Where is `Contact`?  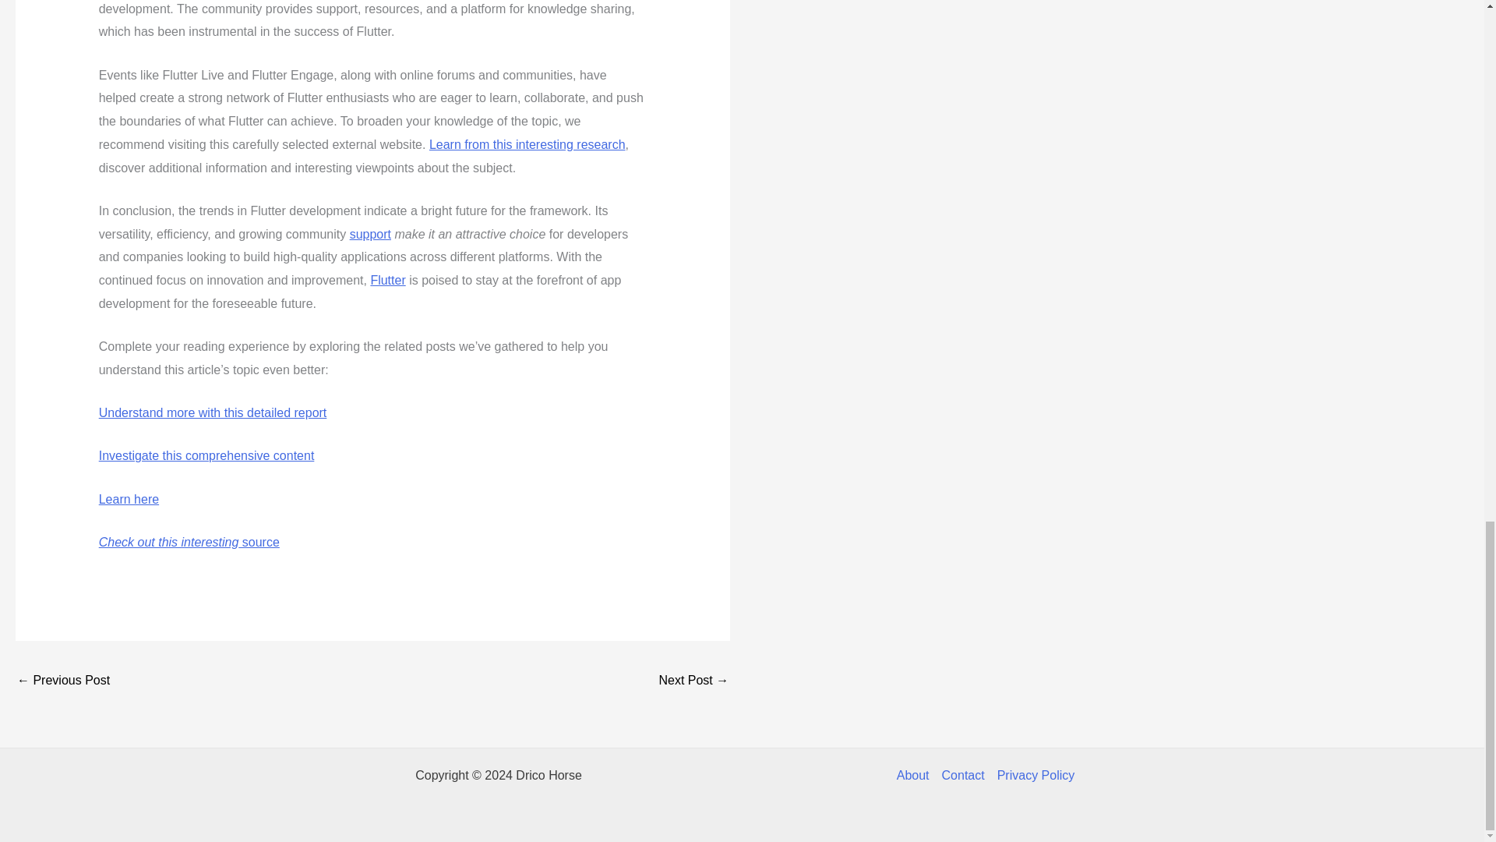
Contact is located at coordinates (963, 775).